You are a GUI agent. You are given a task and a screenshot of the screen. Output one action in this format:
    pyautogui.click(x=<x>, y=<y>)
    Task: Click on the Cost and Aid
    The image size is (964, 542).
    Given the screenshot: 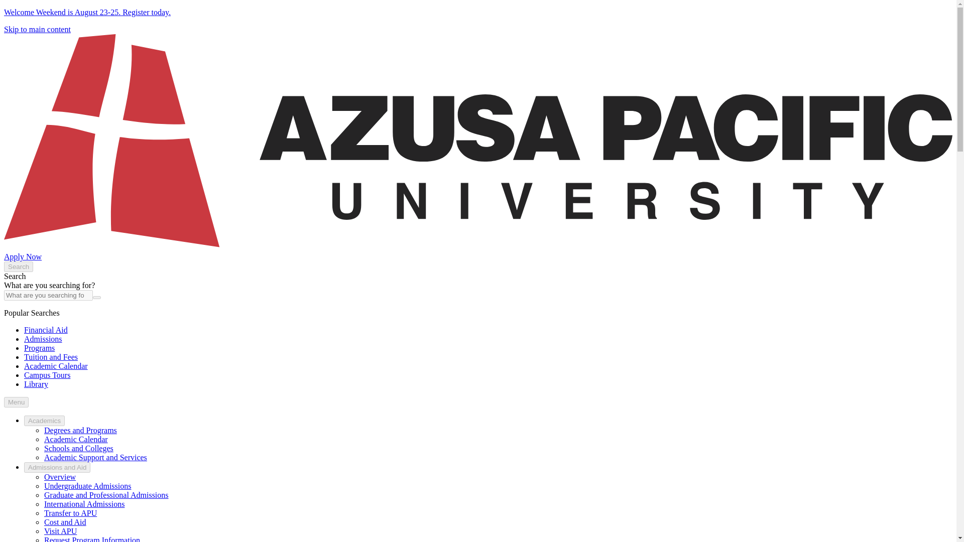 What is the action you would take?
    pyautogui.click(x=65, y=522)
    